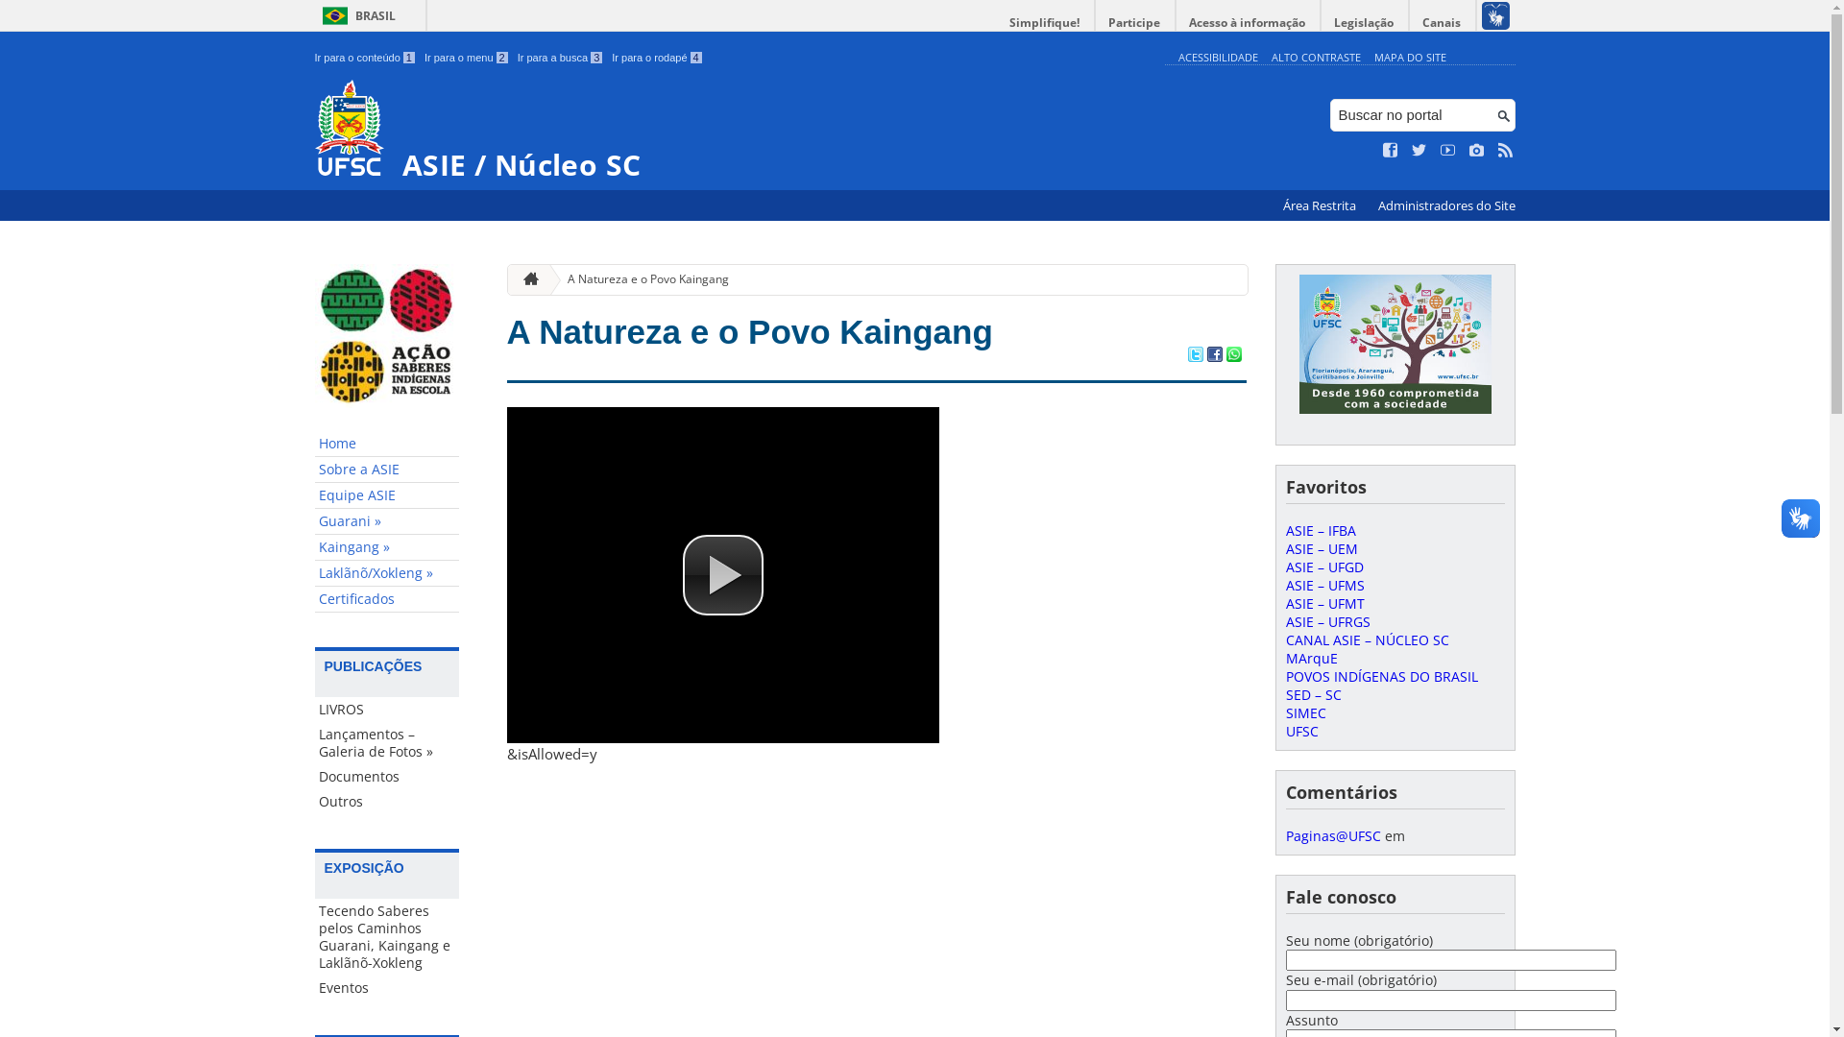 Image resolution: width=1844 pixels, height=1037 pixels. What do you see at coordinates (1419, 151) in the screenshot?
I see `Siga no Twitter` at bounding box center [1419, 151].